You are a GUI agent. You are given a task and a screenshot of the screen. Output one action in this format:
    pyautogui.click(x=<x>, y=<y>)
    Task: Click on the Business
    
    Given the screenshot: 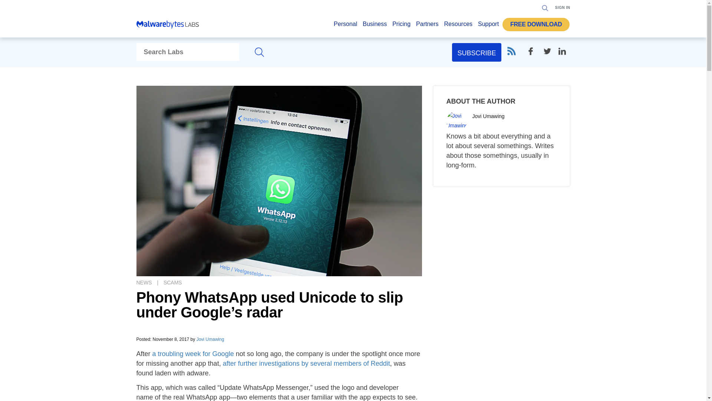 What is the action you would take?
    pyautogui.click(x=375, y=26)
    